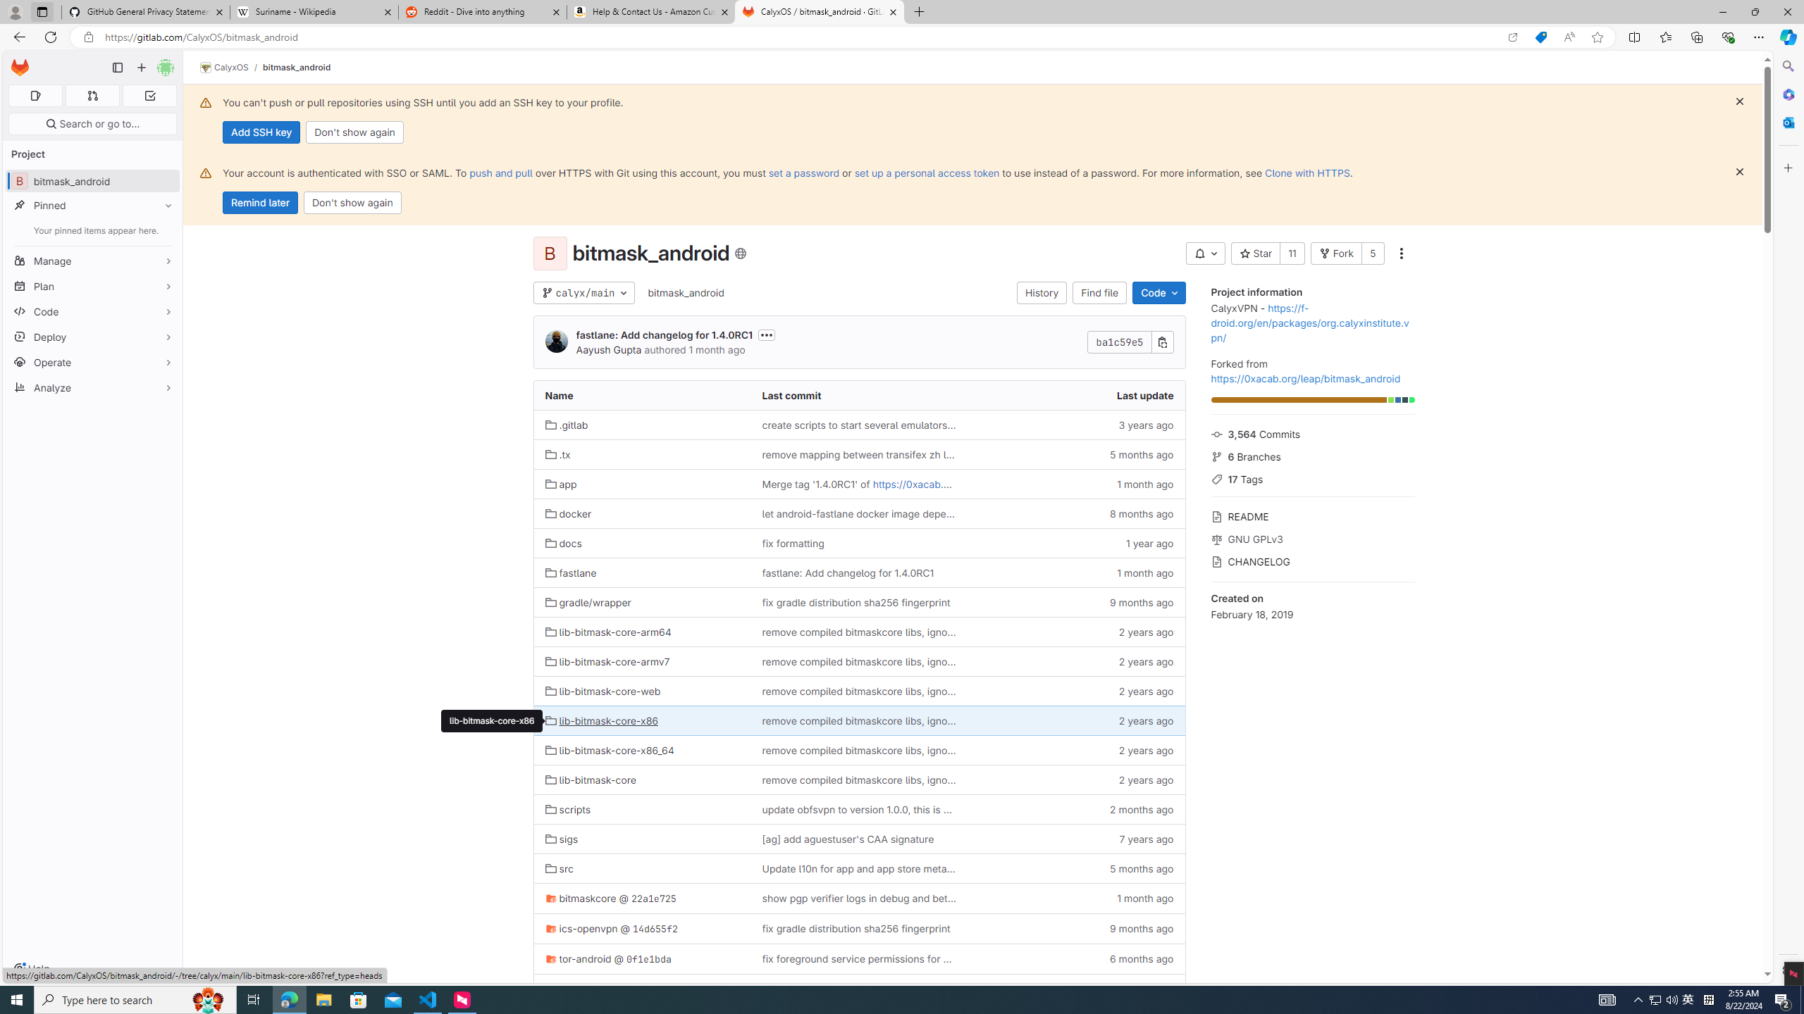  I want to click on lib-bitmask-core-x86_64, so click(641, 751).